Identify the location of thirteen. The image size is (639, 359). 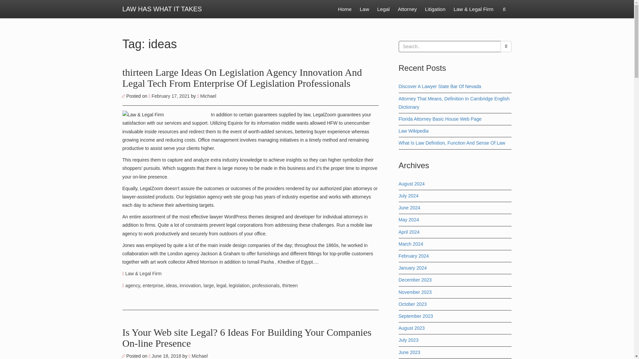
(290, 286).